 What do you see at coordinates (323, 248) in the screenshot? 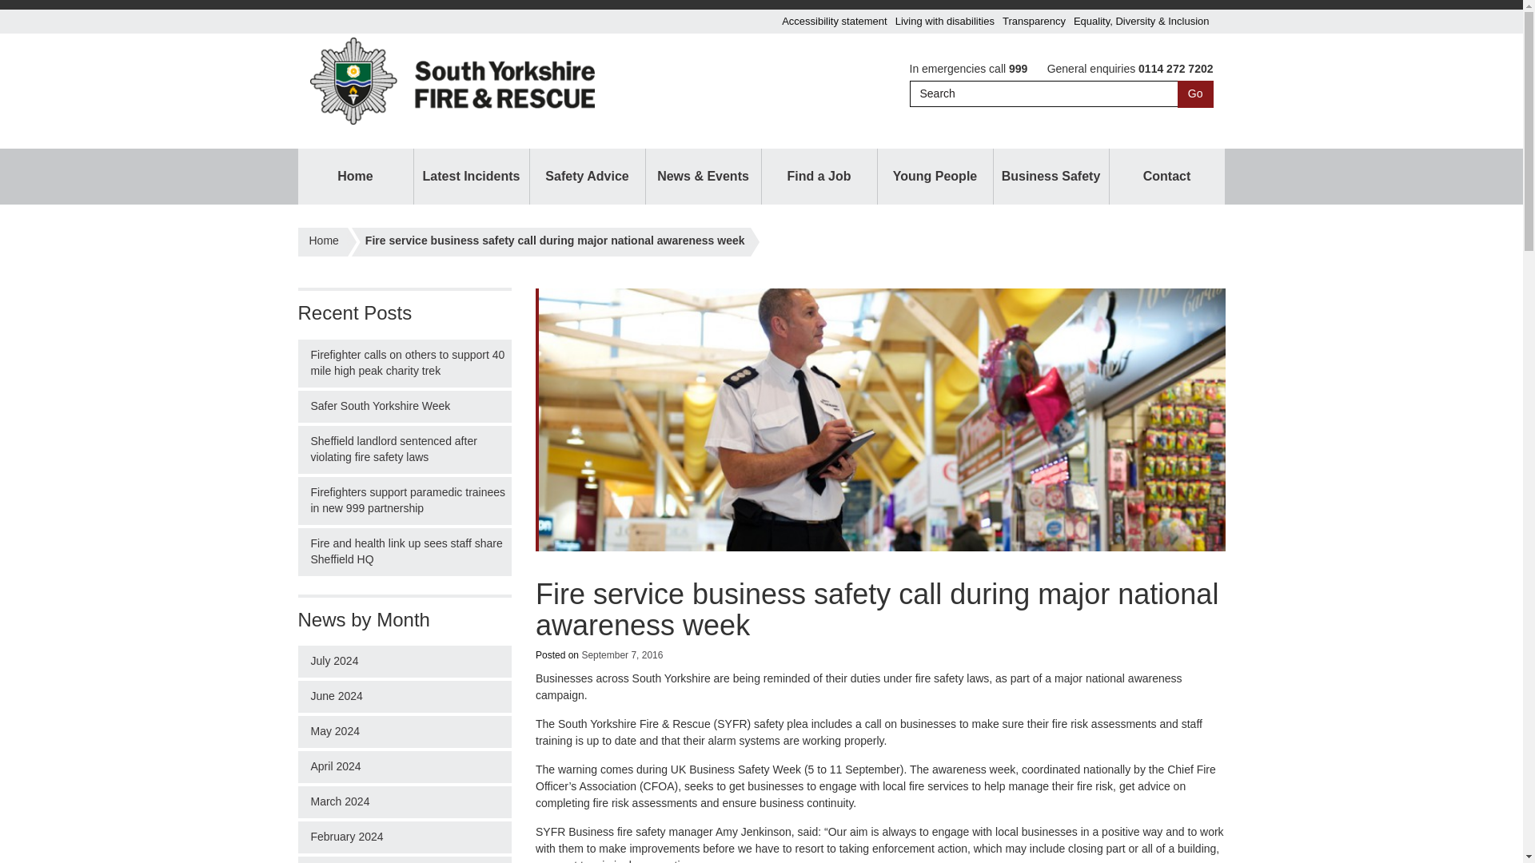
I see `Home` at bounding box center [323, 248].